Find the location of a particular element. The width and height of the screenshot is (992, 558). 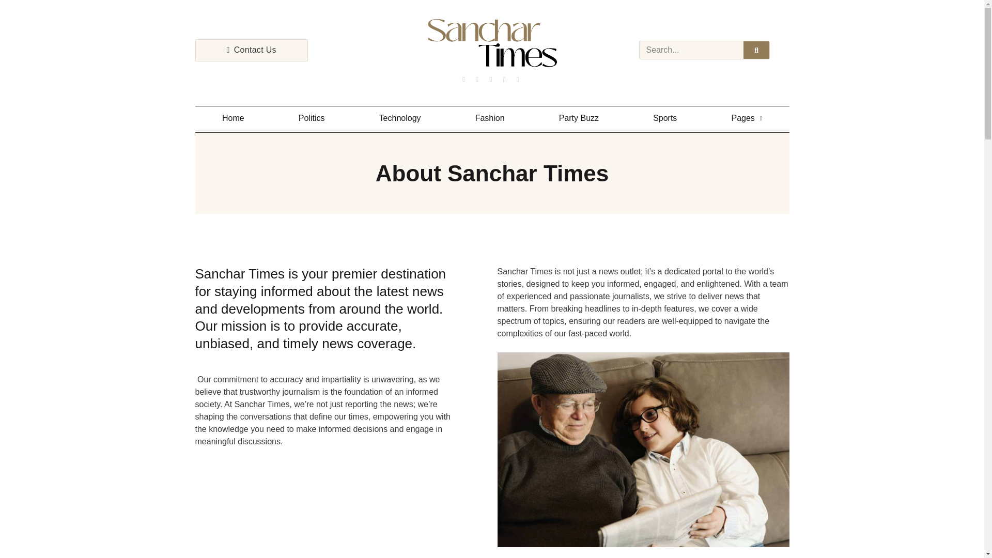

Fashion is located at coordinates (490, 118).